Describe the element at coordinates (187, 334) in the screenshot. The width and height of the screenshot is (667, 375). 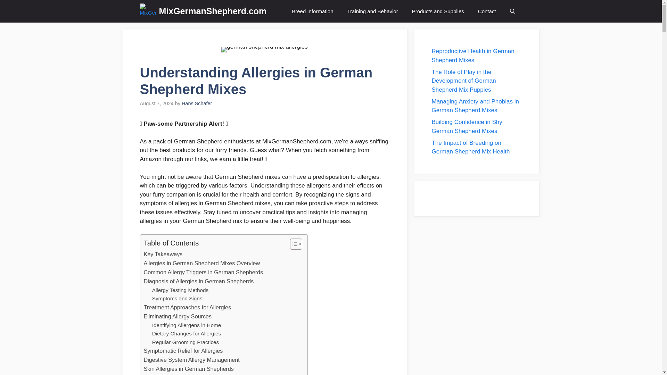
I see `Dietary Changes for Allergies` at that location.